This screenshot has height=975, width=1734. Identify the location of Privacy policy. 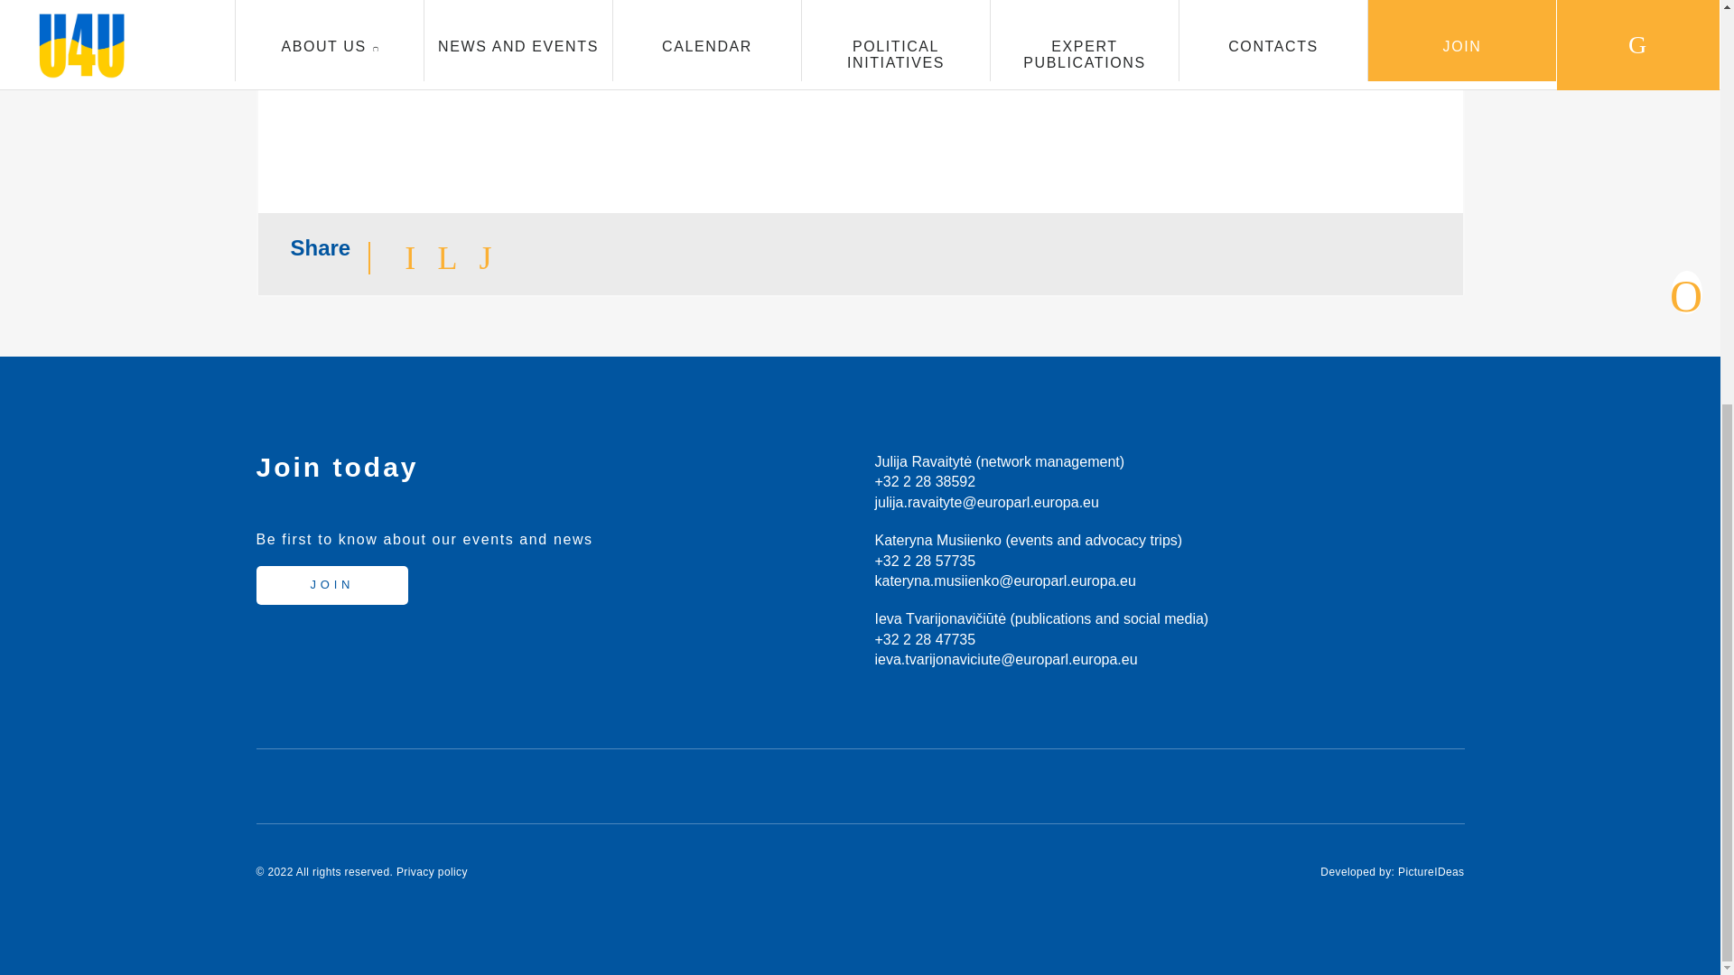
(432, 873).